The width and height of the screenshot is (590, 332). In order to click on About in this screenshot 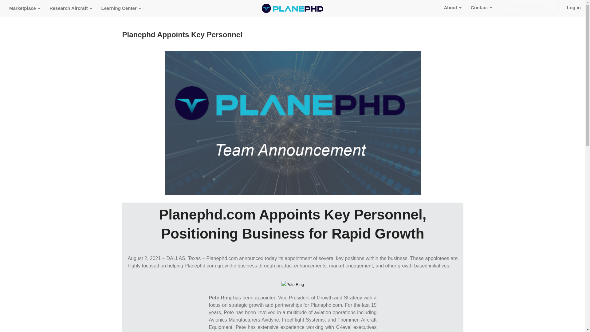, I will do `click(452, 7)`.